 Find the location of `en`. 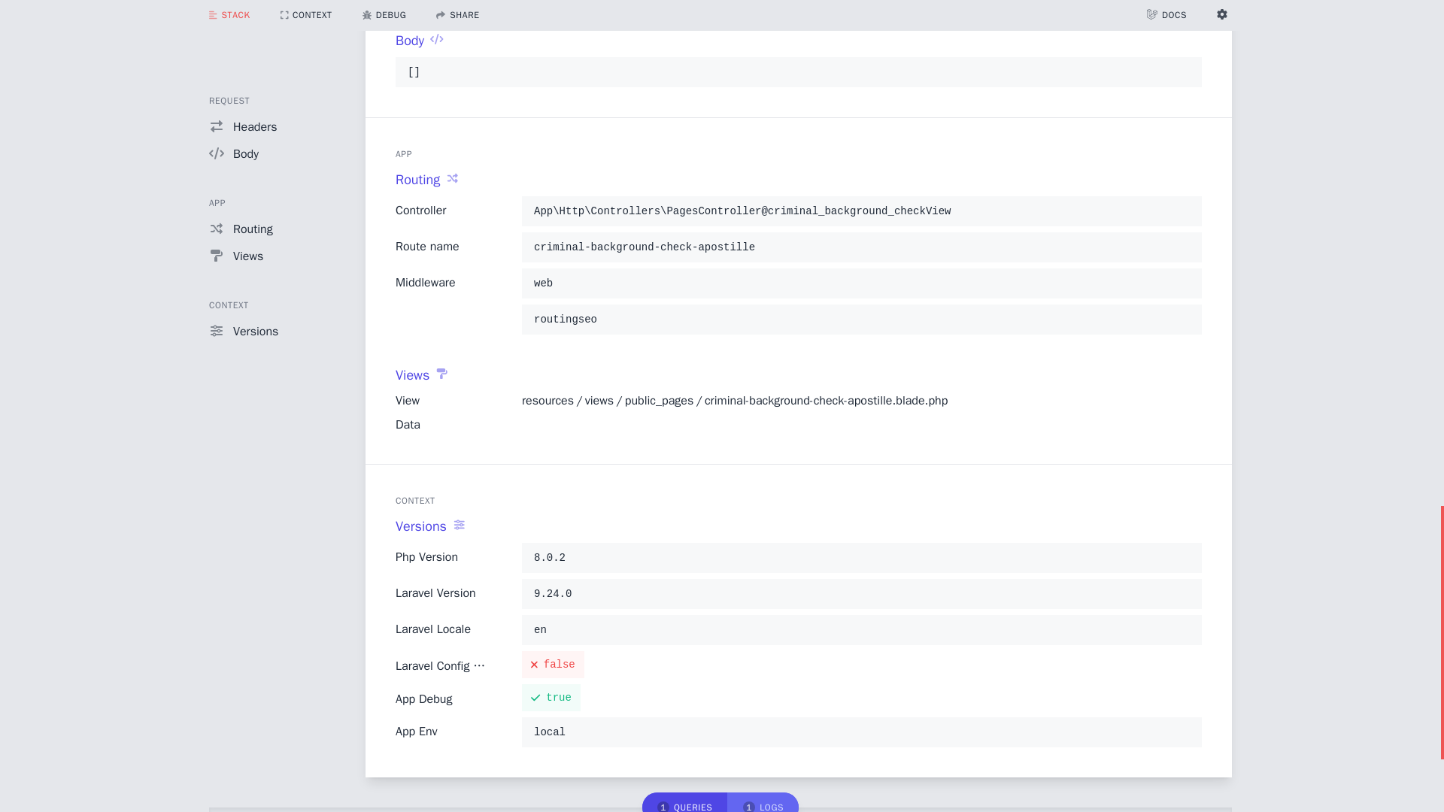

en is located at coordinates (861, 630).